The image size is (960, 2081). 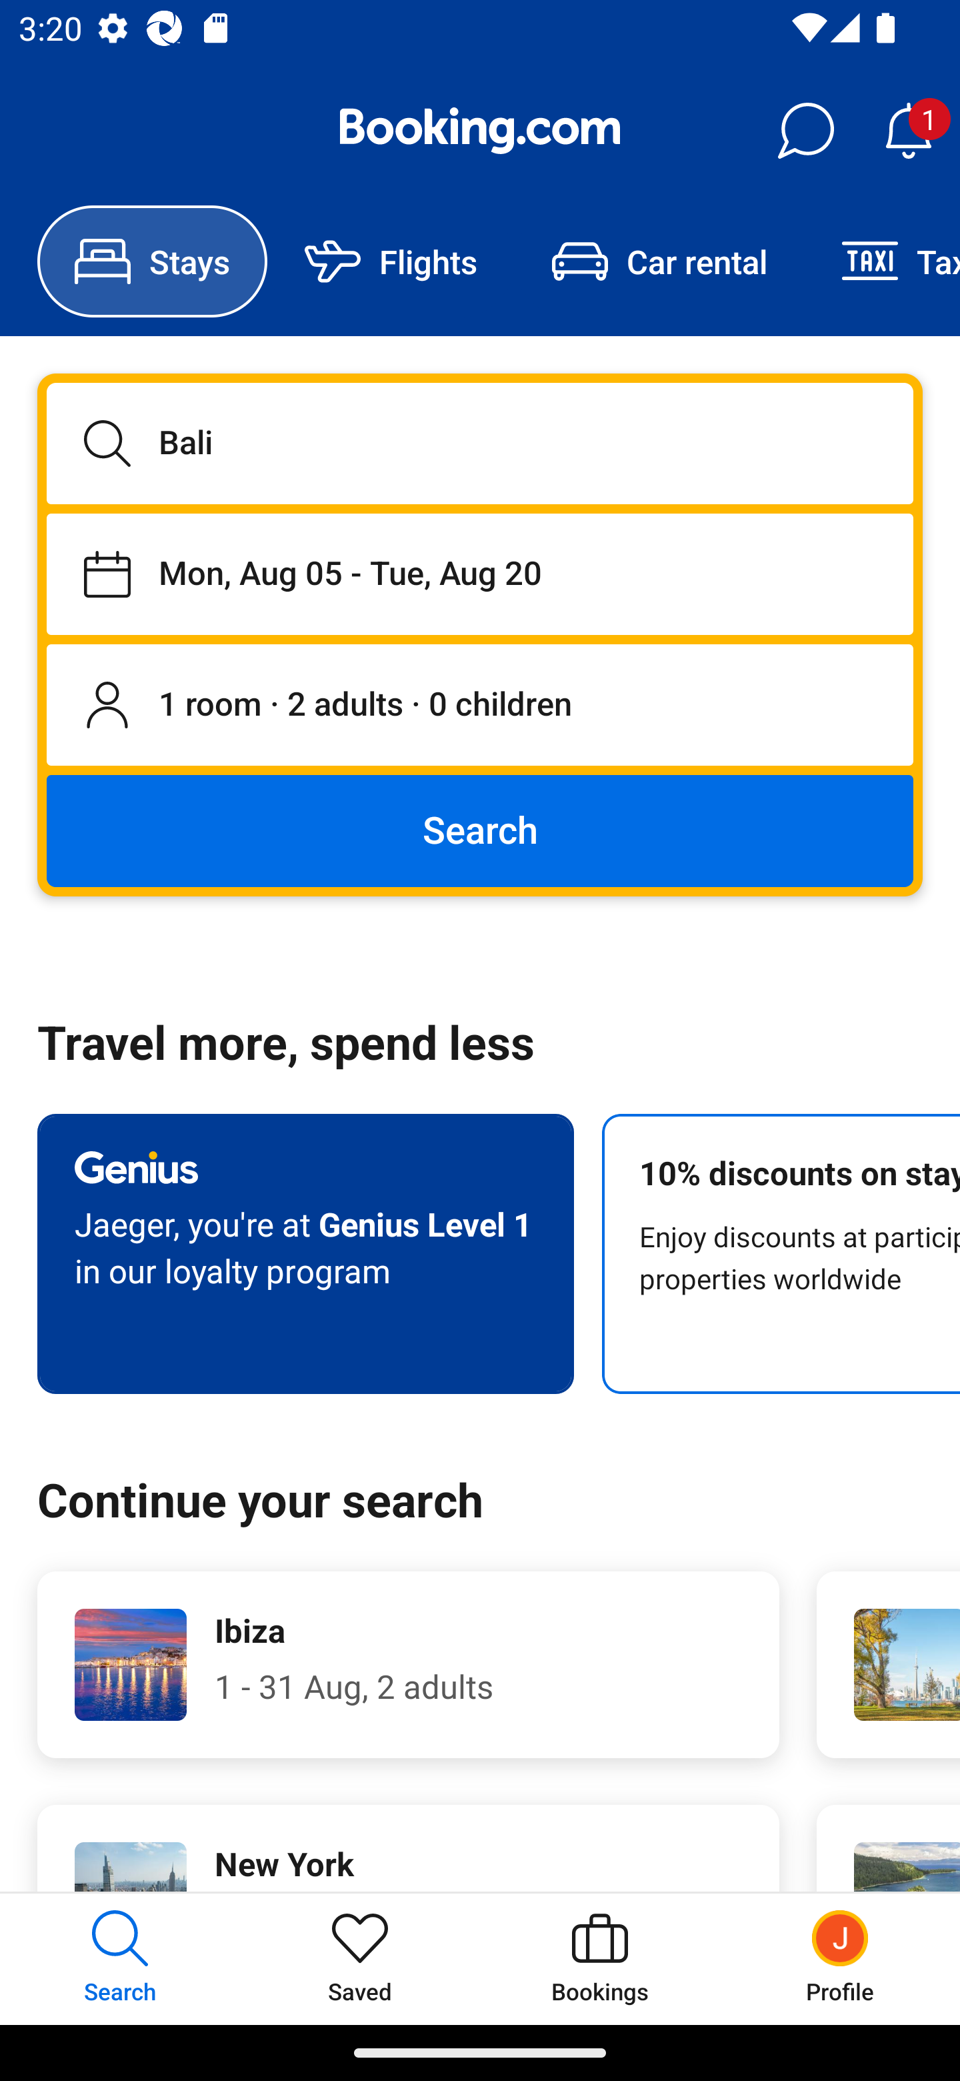 I want to click on Search, so click(x=480, y=830).